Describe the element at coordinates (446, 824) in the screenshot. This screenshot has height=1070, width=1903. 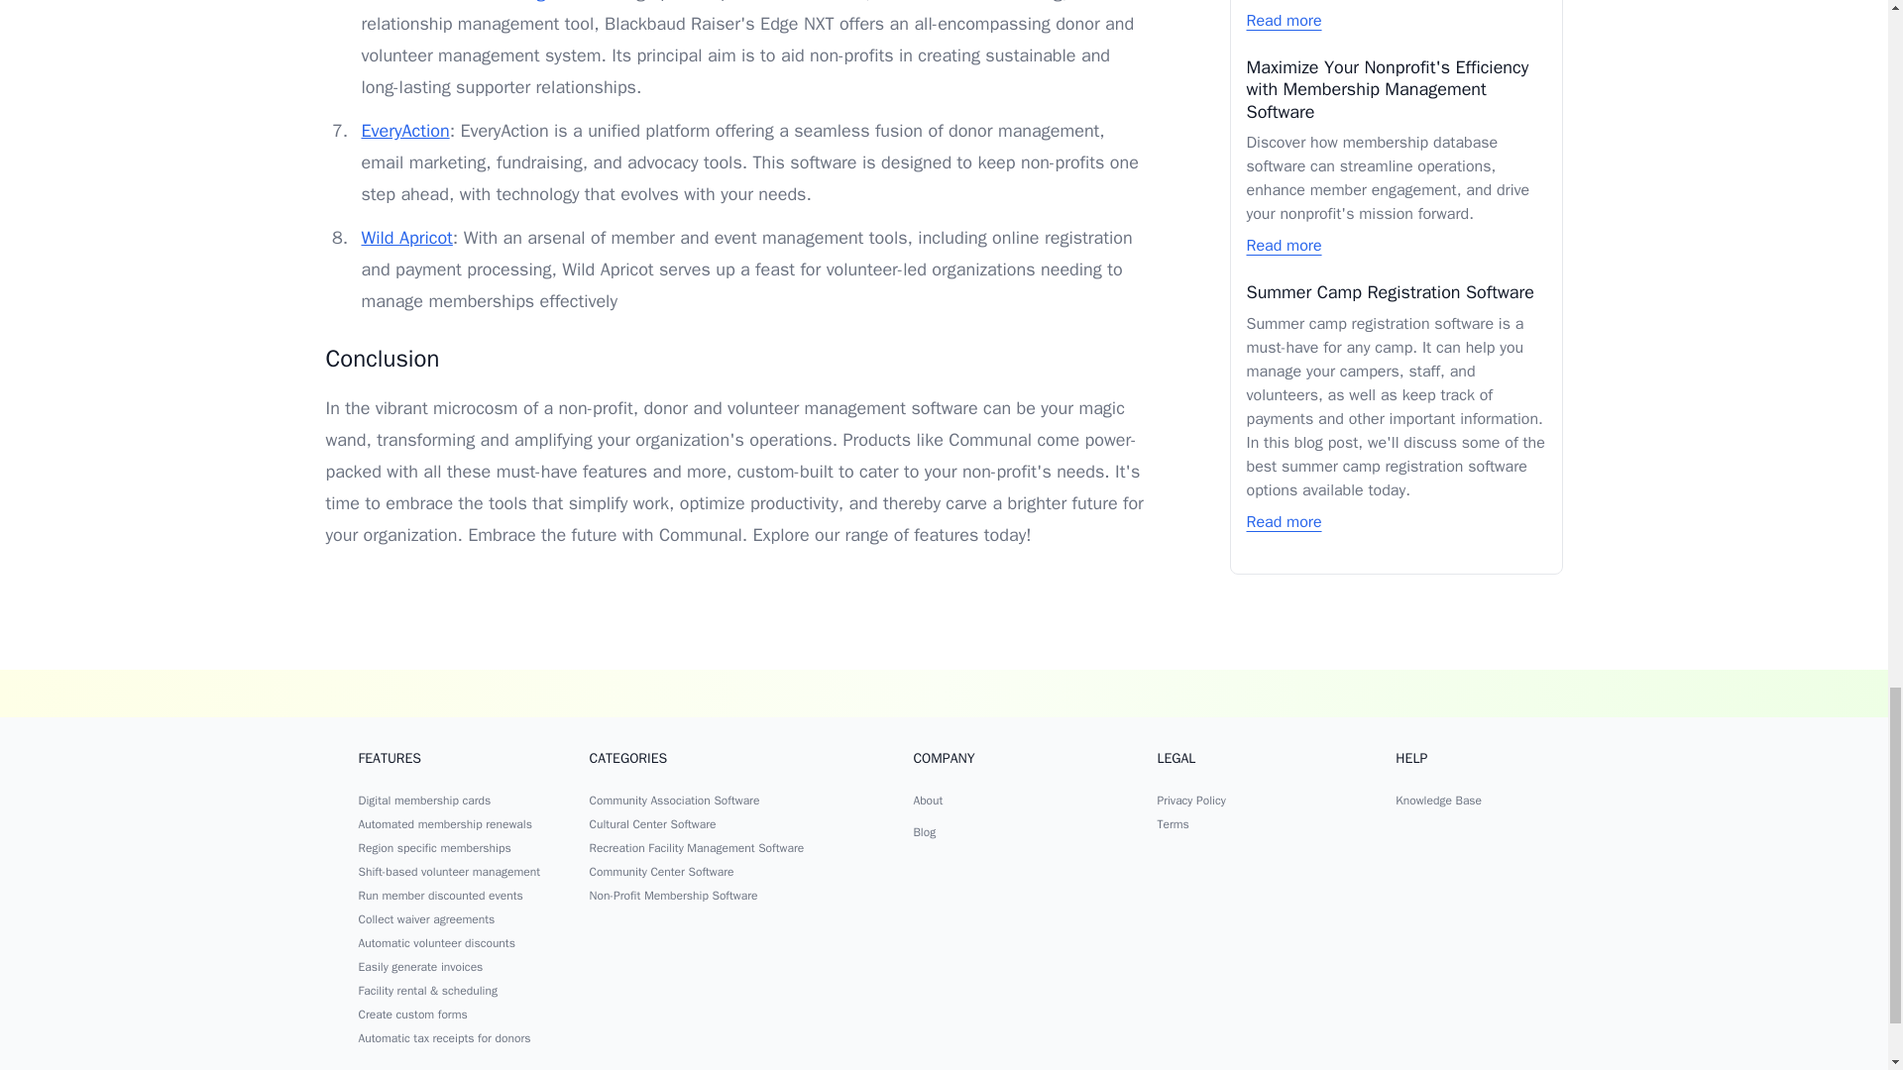
I see `Automated membership renewals` at that location.